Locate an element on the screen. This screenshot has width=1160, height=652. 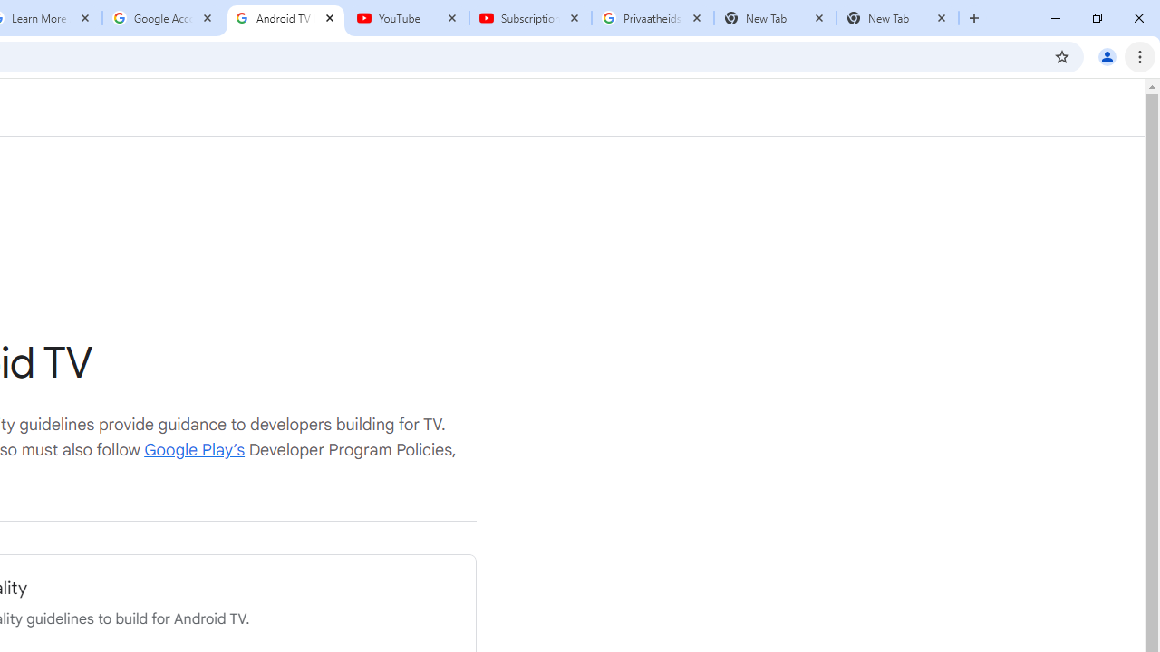
Google Account is located at coordinates (163, 18).